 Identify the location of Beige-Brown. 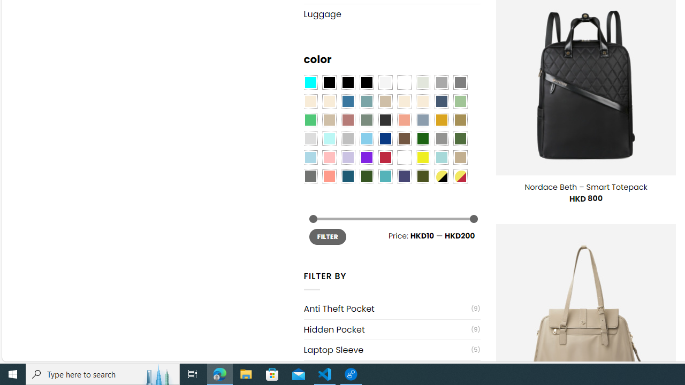
(329, 102).